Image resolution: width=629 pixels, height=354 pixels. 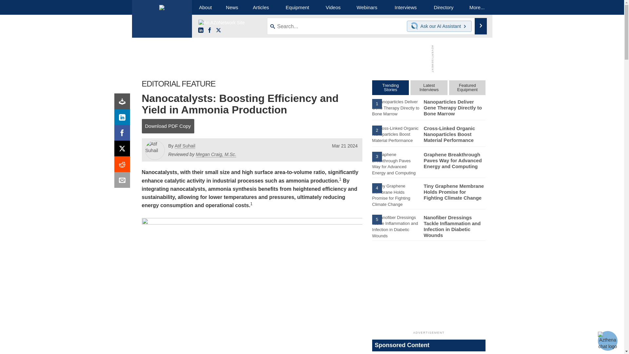 I want to click on Chat with our AI Assistant, so click(x=415, y=26).